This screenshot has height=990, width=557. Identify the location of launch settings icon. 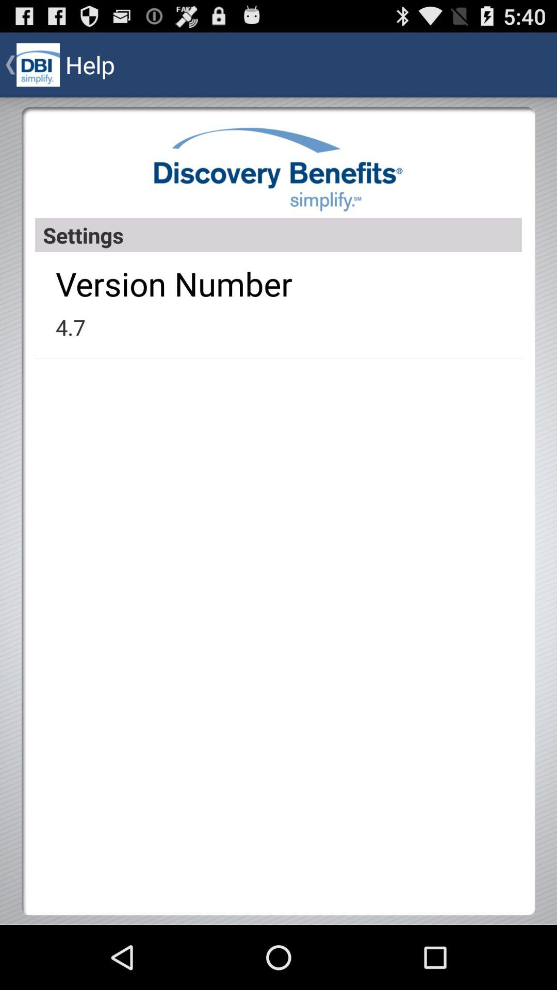
(278, 235).